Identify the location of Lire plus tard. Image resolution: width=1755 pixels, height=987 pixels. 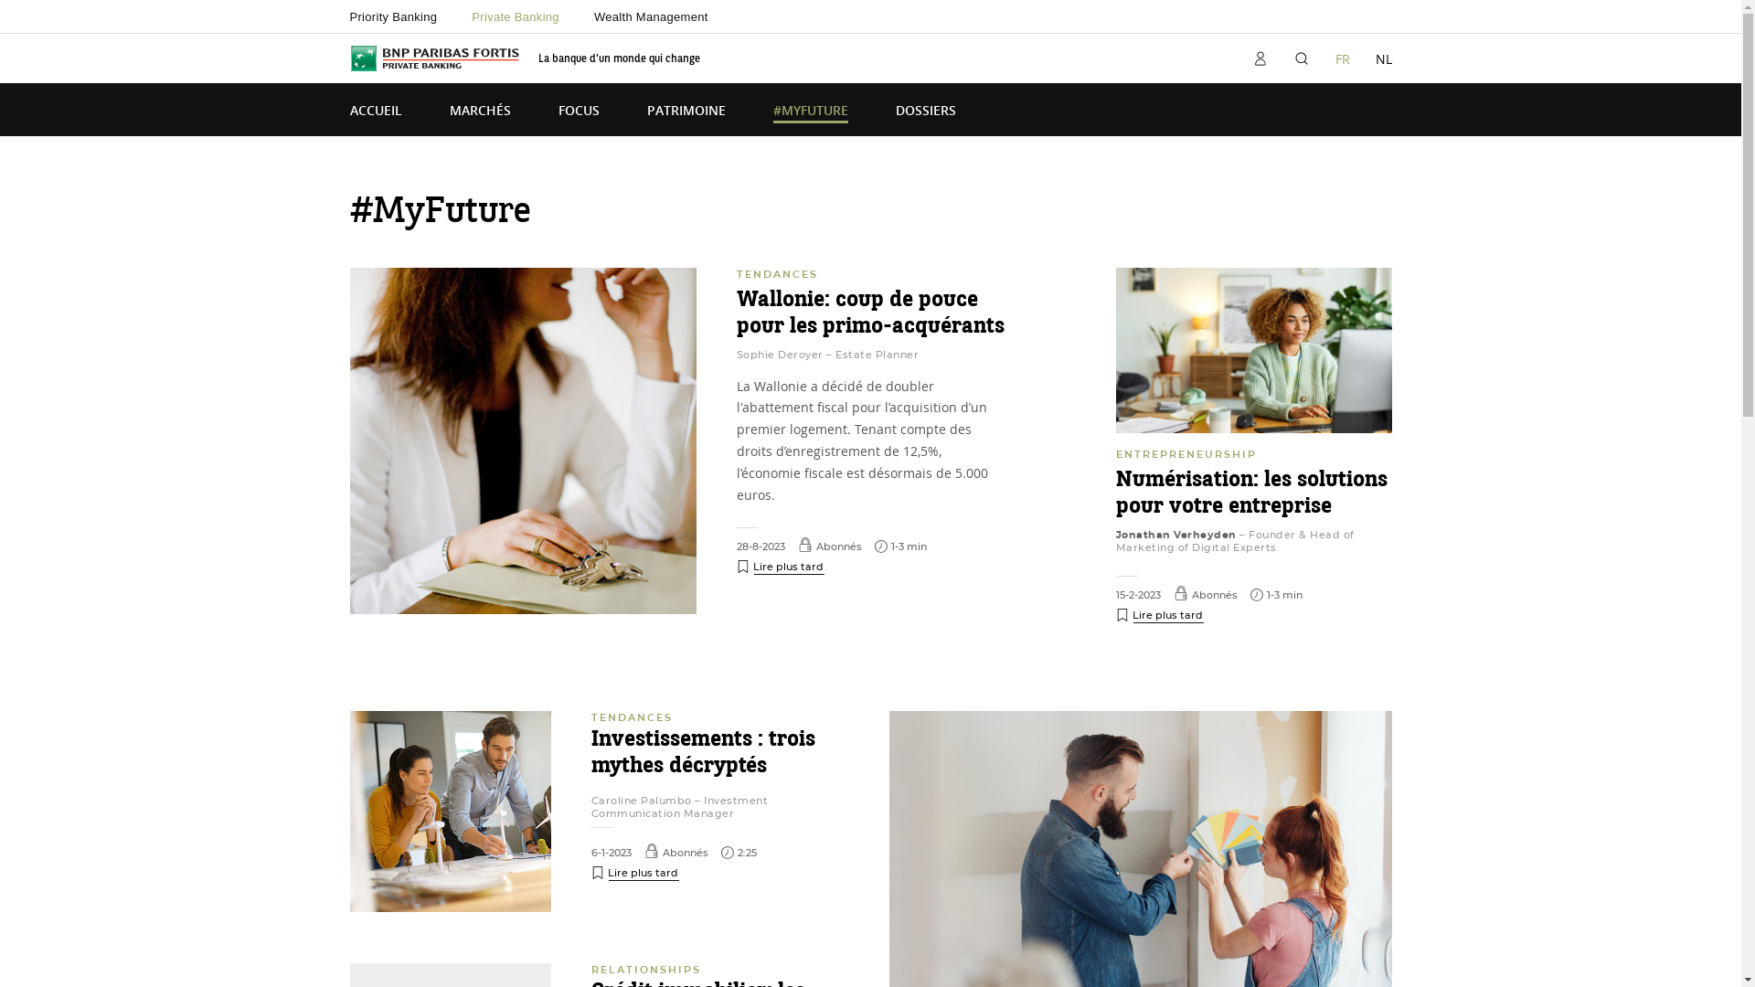
(634, 872).